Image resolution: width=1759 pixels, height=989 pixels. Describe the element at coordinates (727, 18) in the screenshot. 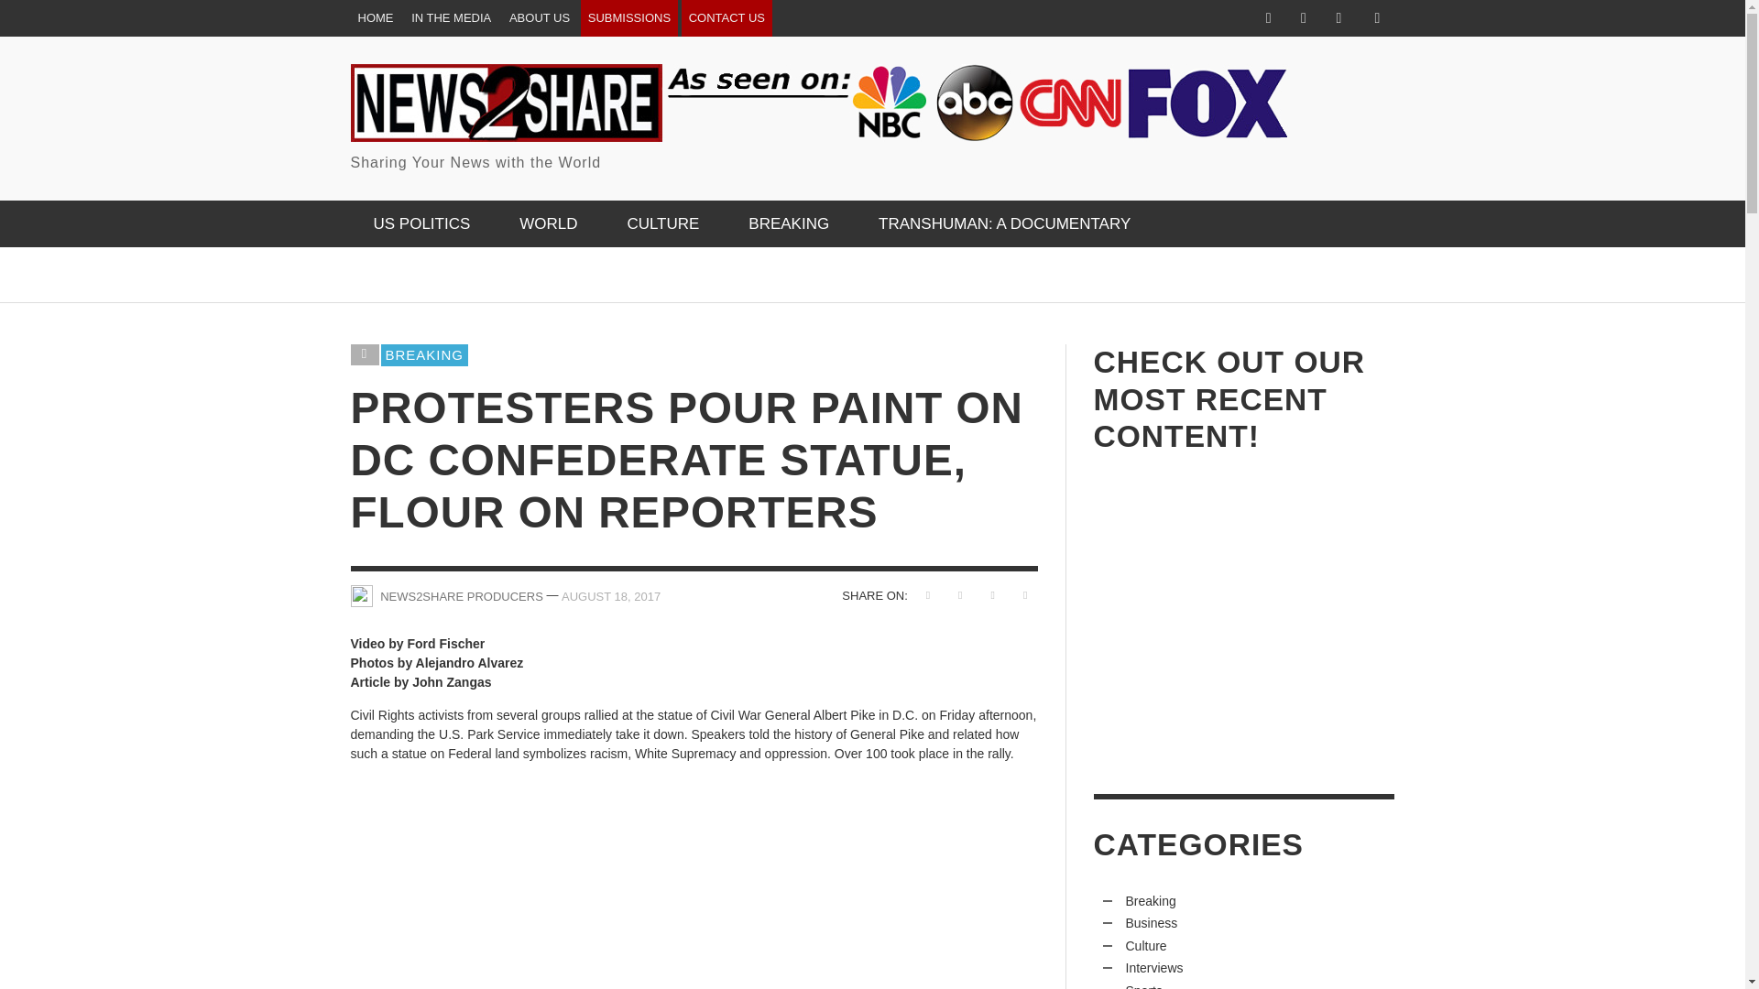

I see `CONTACT US` at that location.